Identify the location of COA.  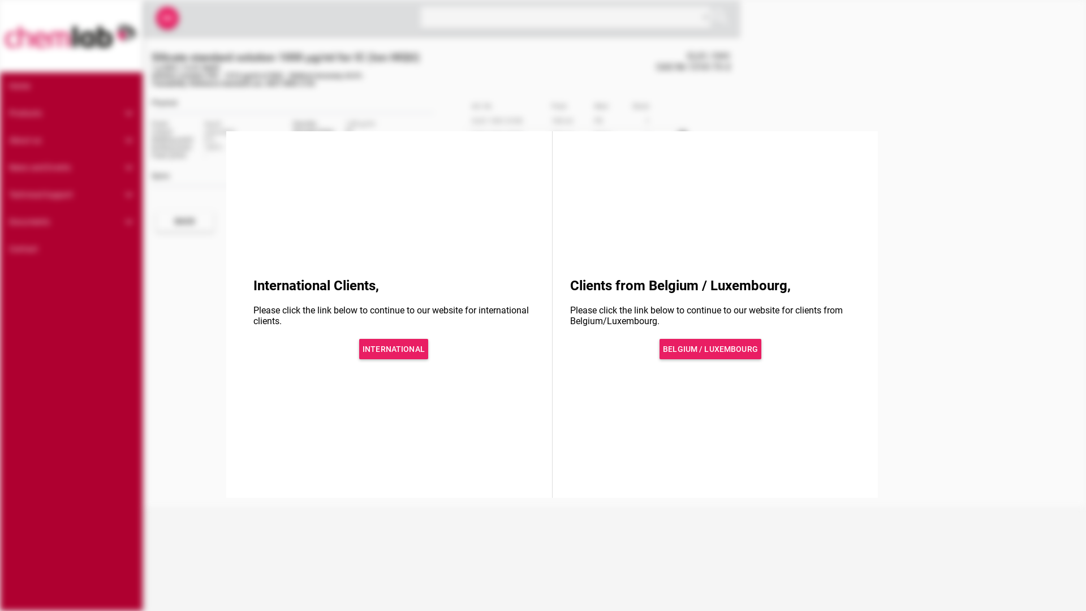
(676, 221).